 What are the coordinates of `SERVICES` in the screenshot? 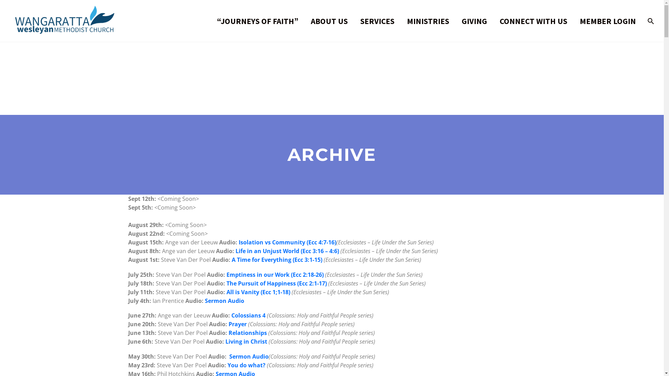 It's located at (377, 21).